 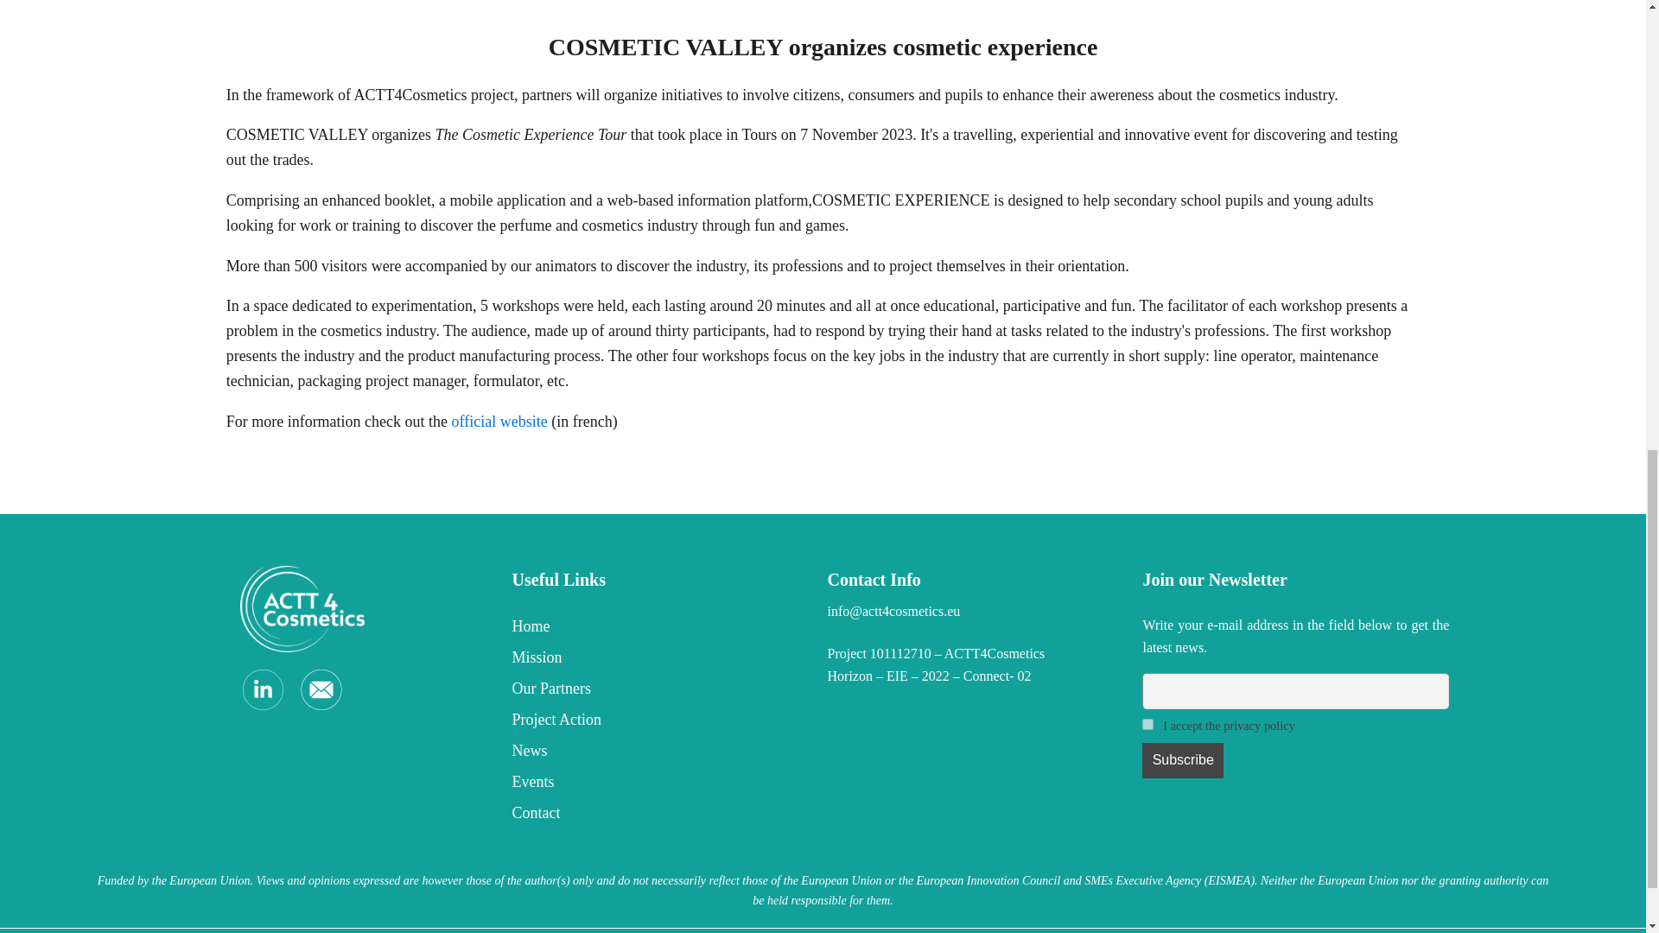 What do you see at coordinates (563, 688) in the screenshot?
I see `Our Partners` at bounding box center [563, 688].